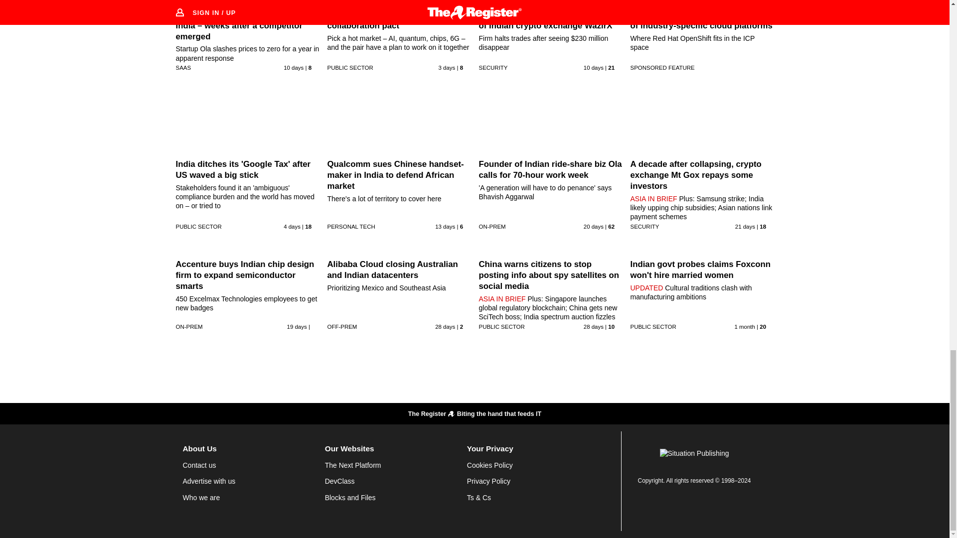 The width and height of the screenshot is (957, 538). Describe the element at coordinates (292, 227) in the screenshot. I see `25 Jul 2024 4:58` at that location.